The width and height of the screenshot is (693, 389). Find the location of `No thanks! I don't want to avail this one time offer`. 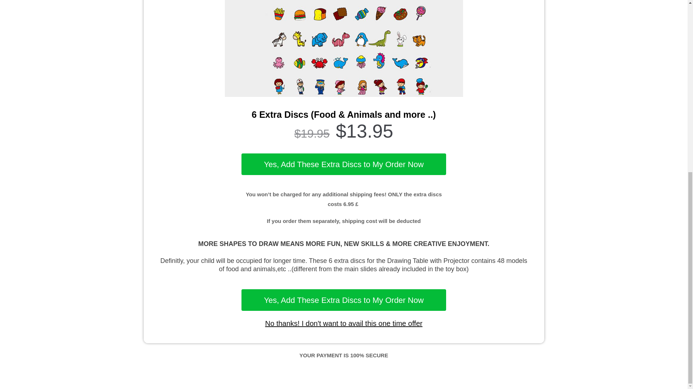

No thanks! I don't want to avail this one time offer is located at coordinates (343, 323).